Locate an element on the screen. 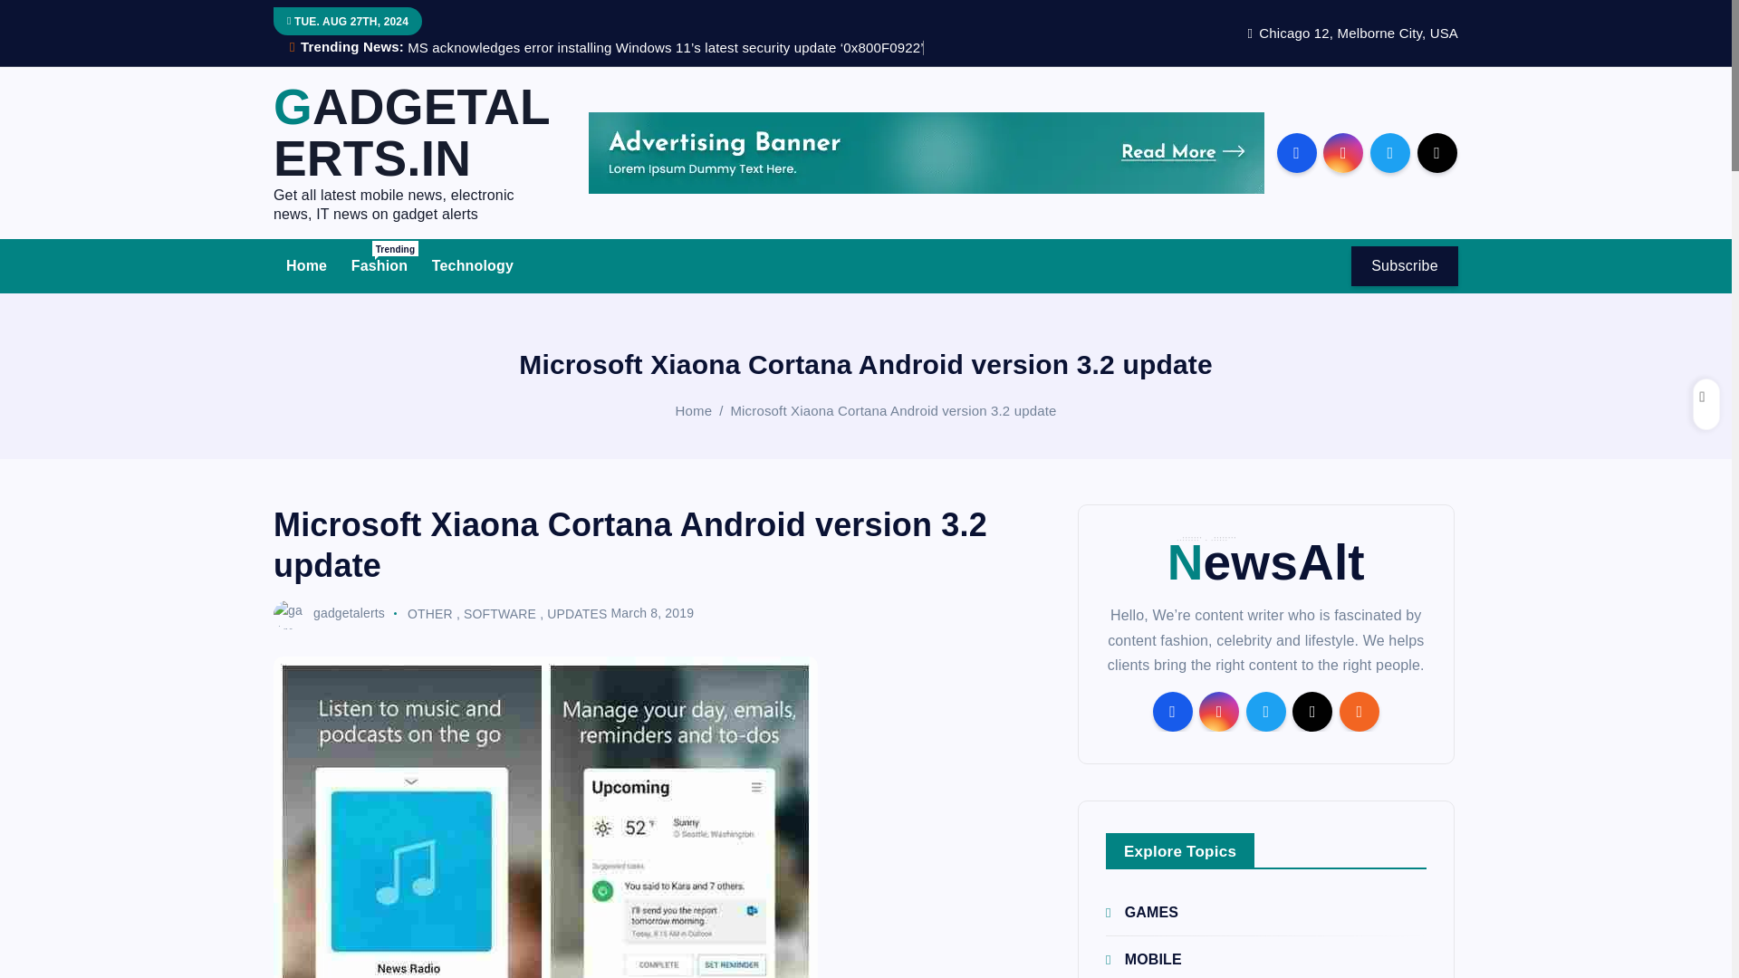 The height and width of the screenshot is (978, 1739). OTHER is located at coordinates (429, 612).